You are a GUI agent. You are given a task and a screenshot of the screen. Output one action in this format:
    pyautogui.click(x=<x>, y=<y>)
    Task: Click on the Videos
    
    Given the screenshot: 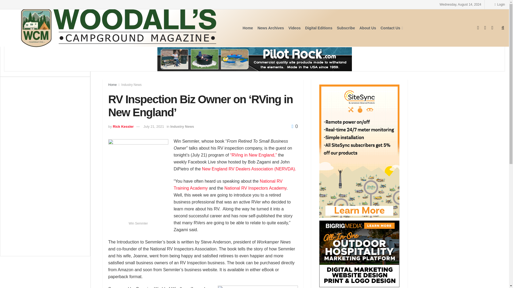 What is the action you would take?
    pyautogui.click(x=294, y=28)
    